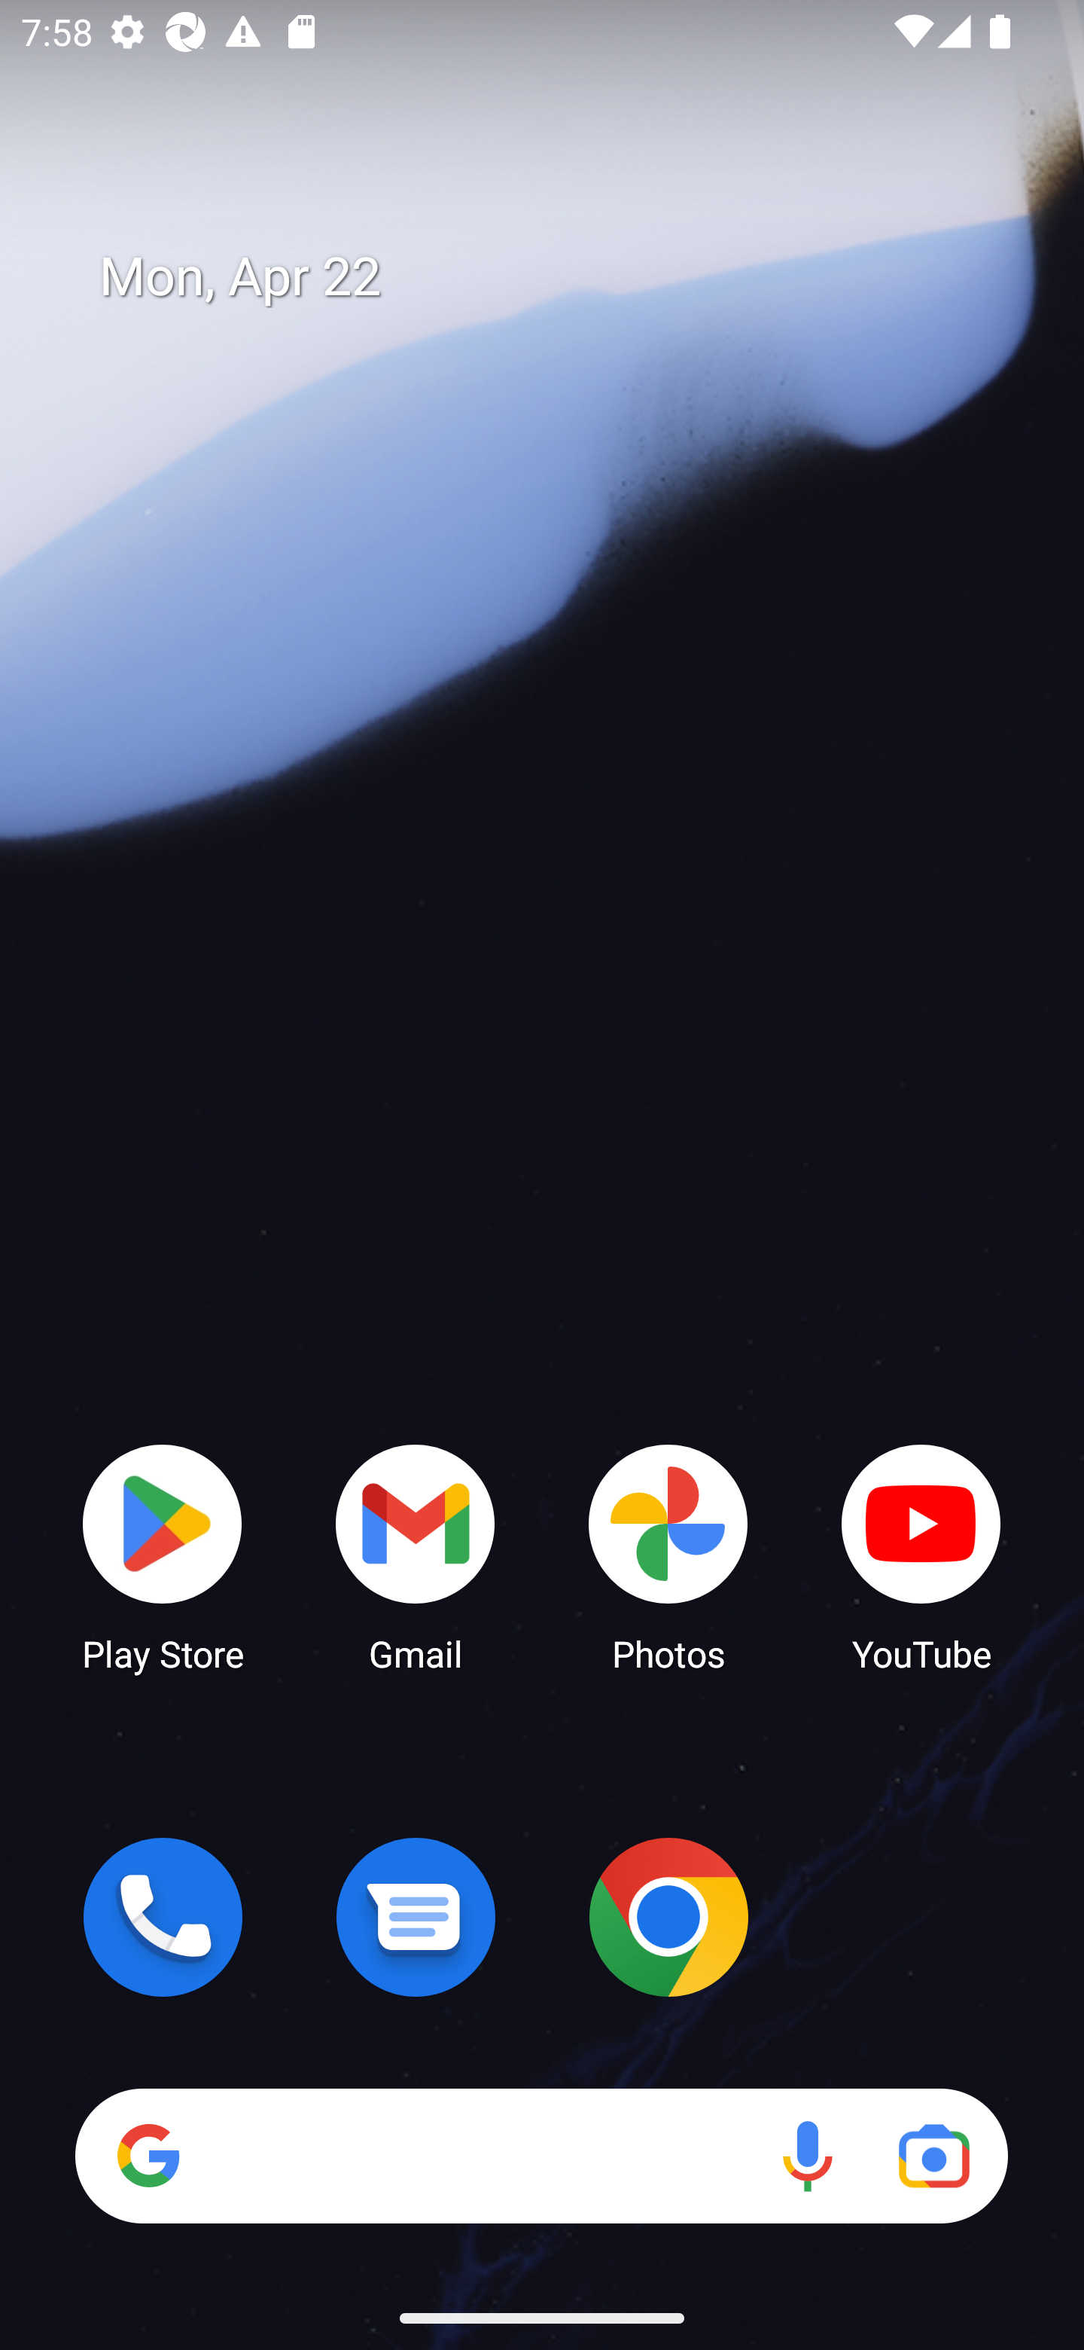 The width and height of the screenshot is (1084, 2350). I want to click on Mon, Apr 22, so click(563, 277).